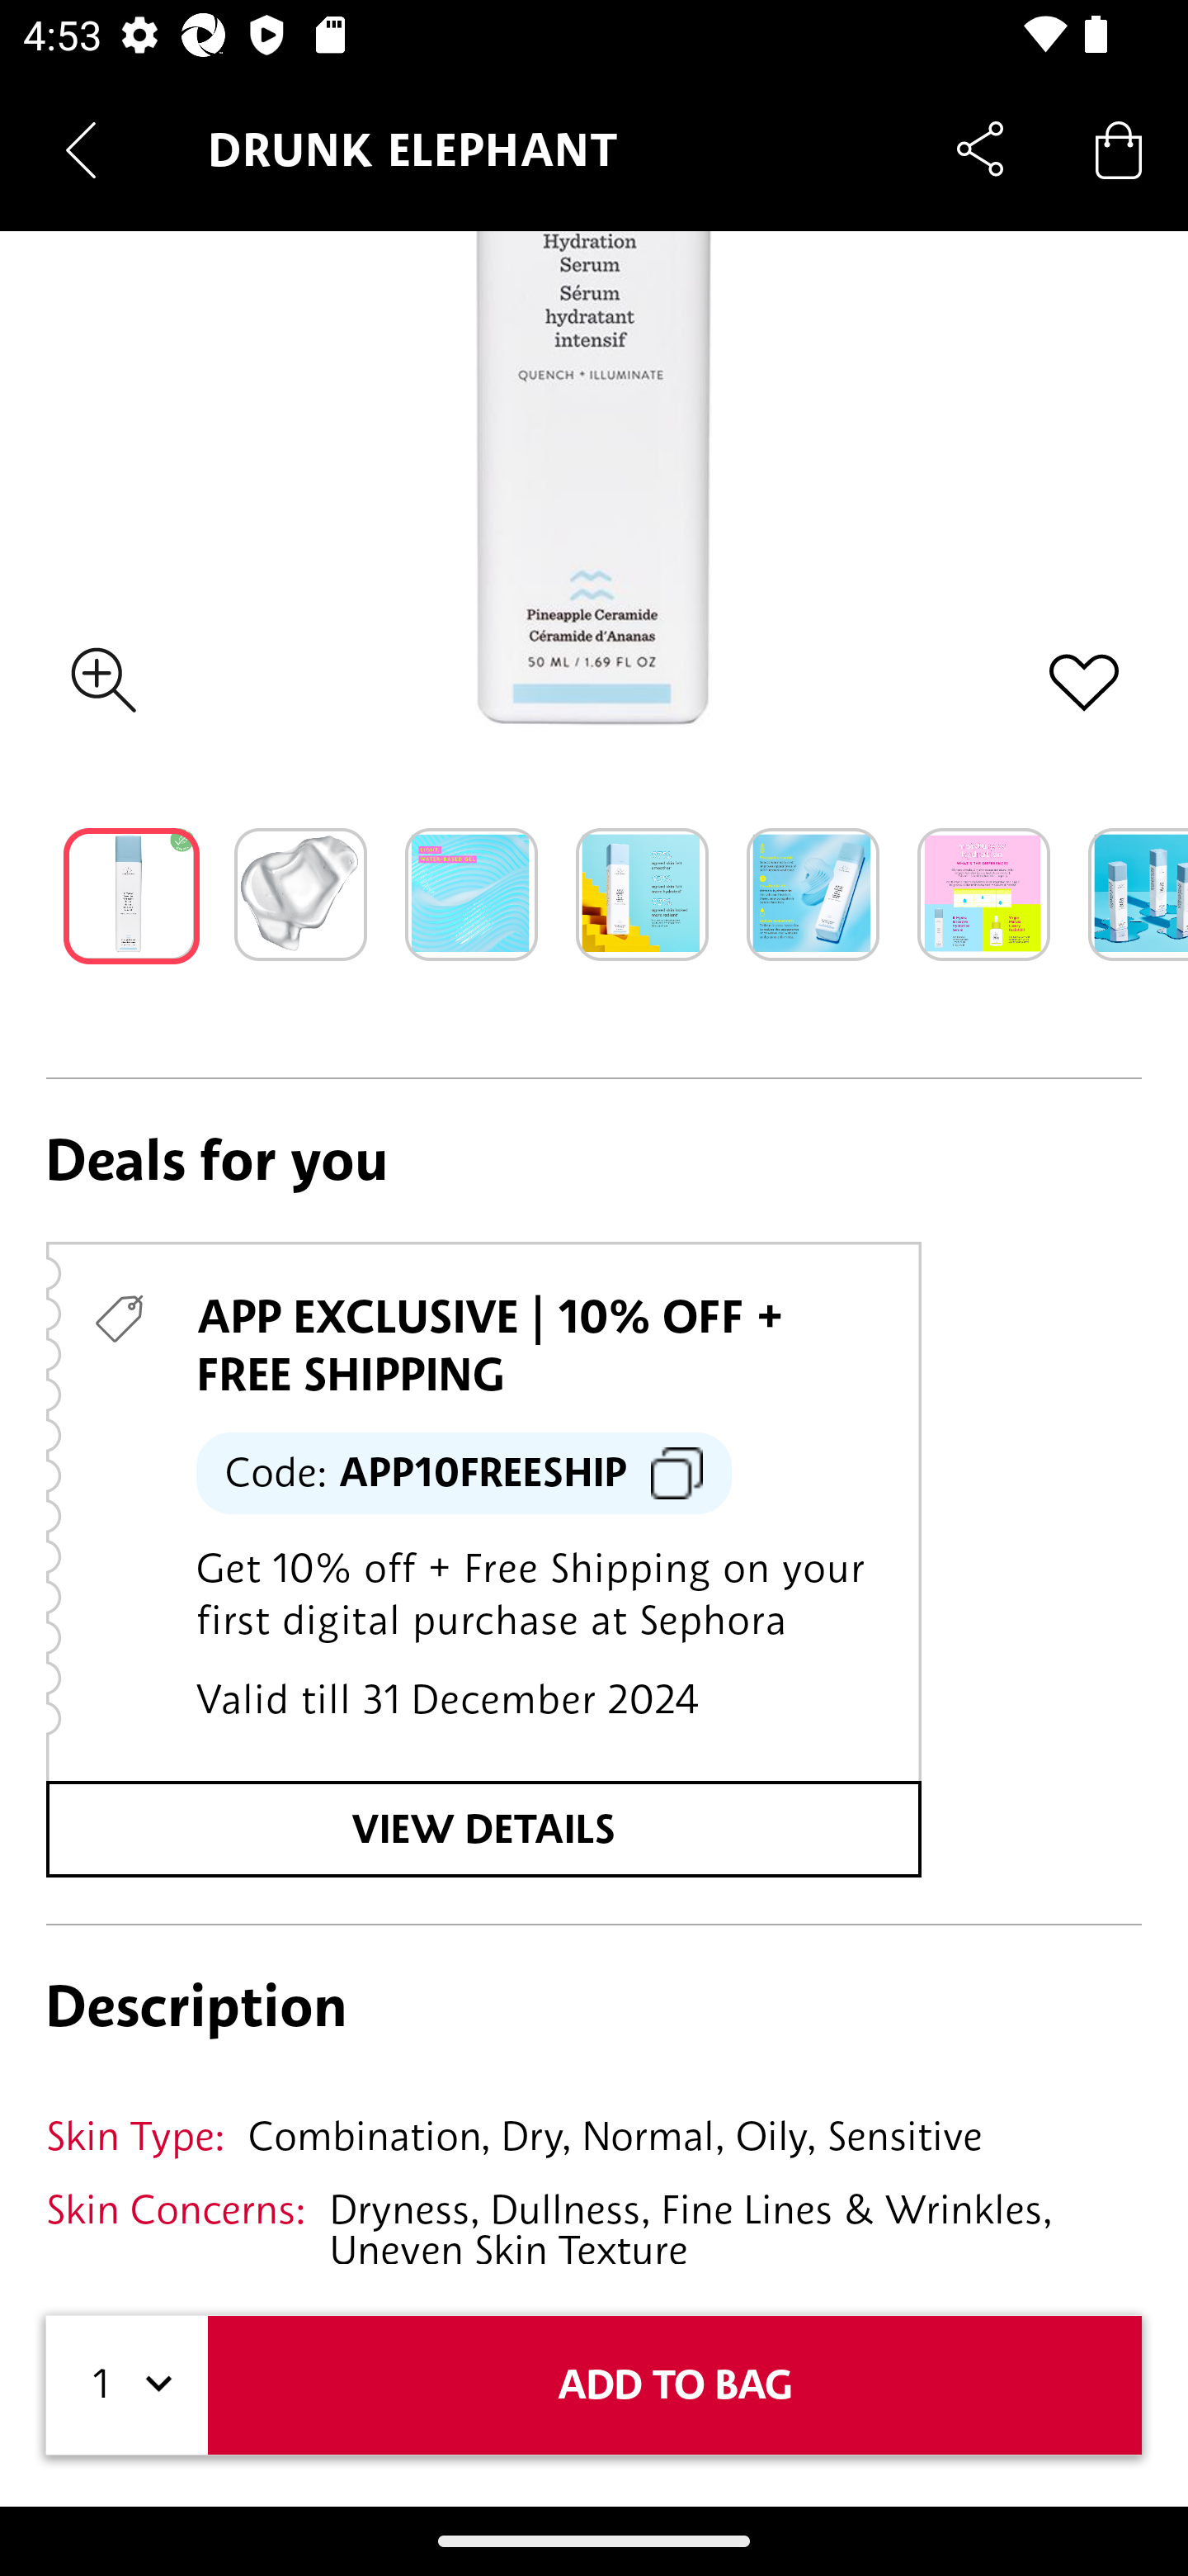 Image resolution: width=1188 pixels, height=2576 pixels. I want to click on Share, so click(980, 149).